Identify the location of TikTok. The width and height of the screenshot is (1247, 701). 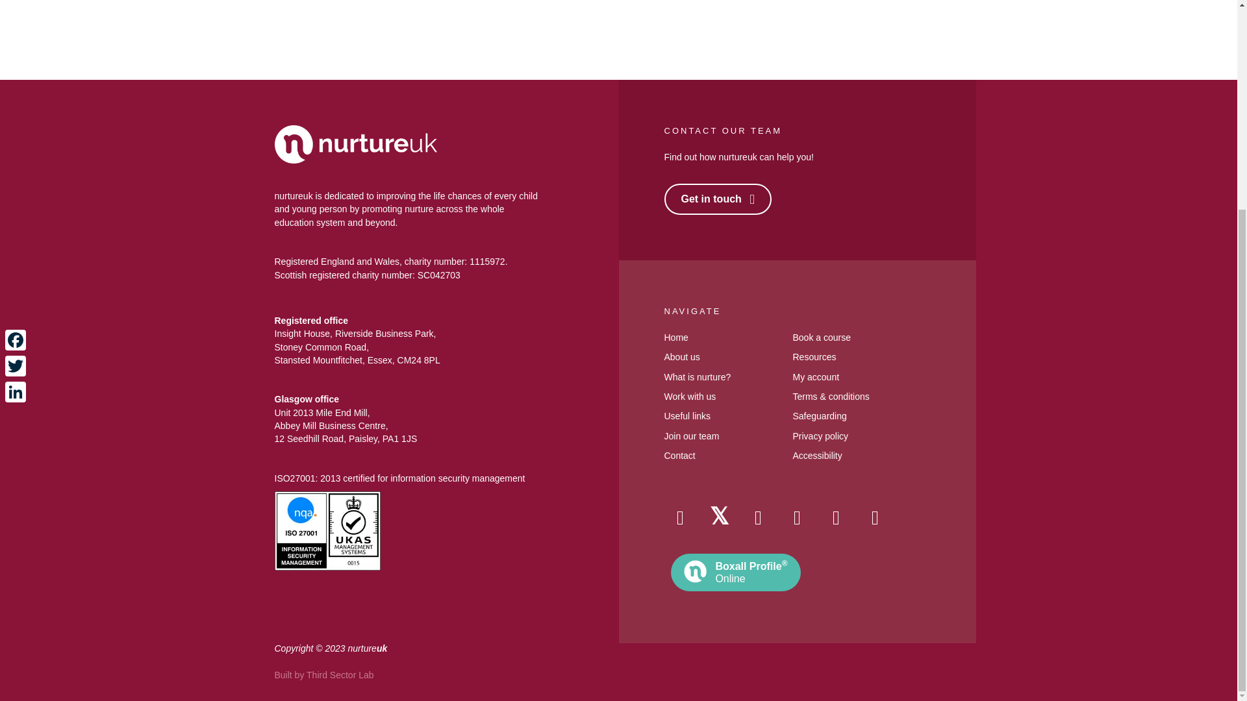
(875, 518).